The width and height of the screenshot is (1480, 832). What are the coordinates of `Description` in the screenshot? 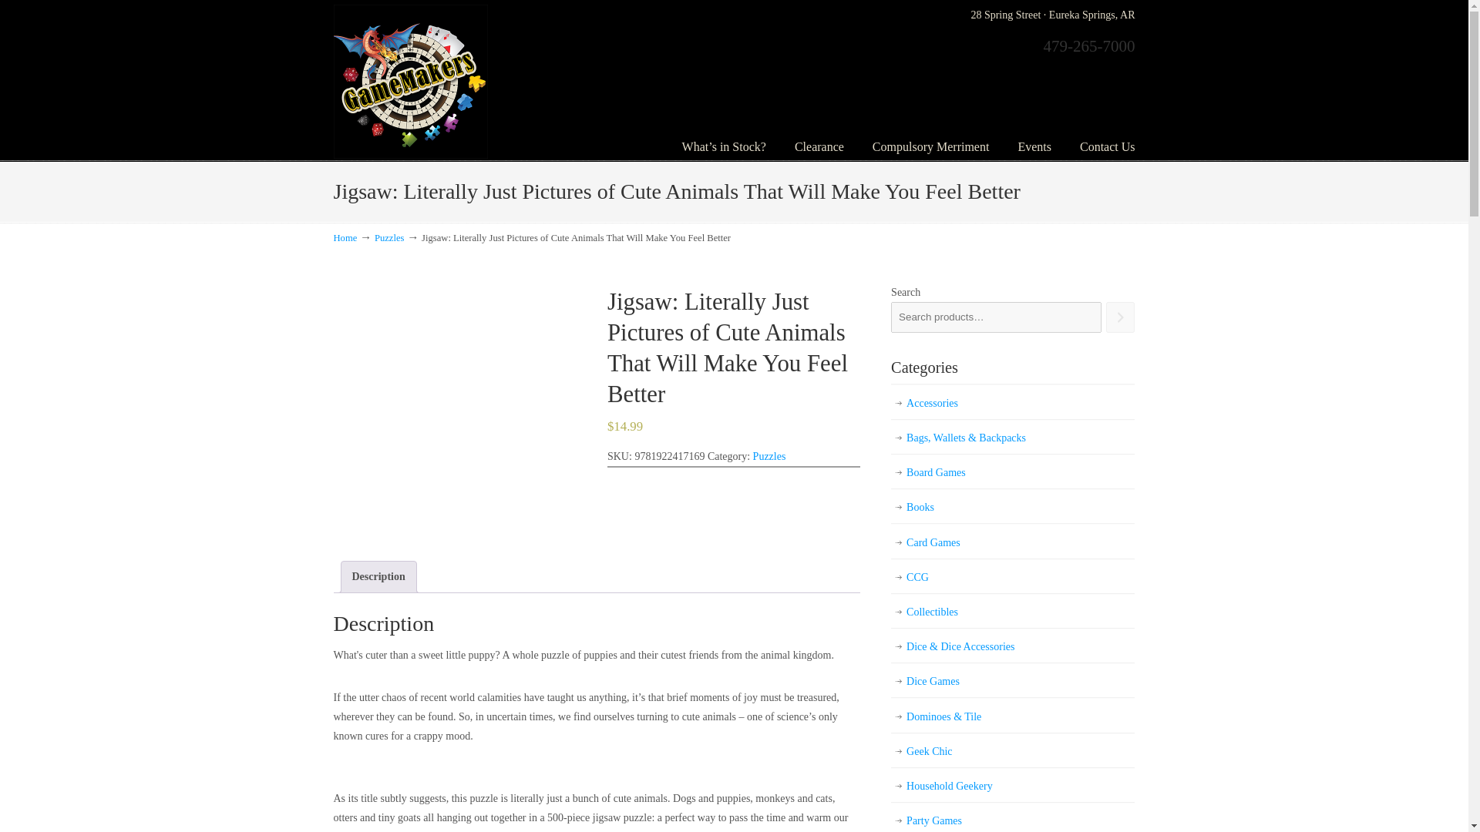 It's located at (378, 576).